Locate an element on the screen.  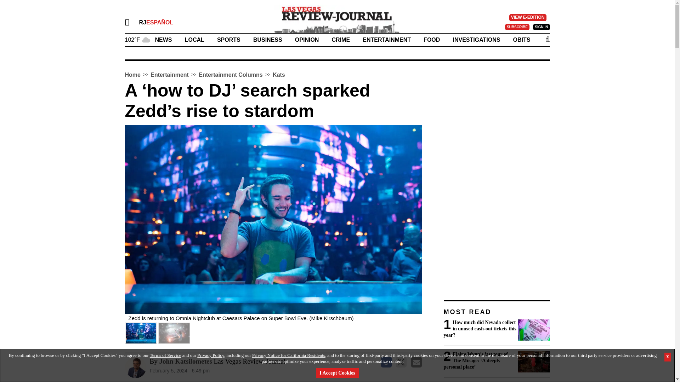
SPORTS is located at coordinates (229, 40).